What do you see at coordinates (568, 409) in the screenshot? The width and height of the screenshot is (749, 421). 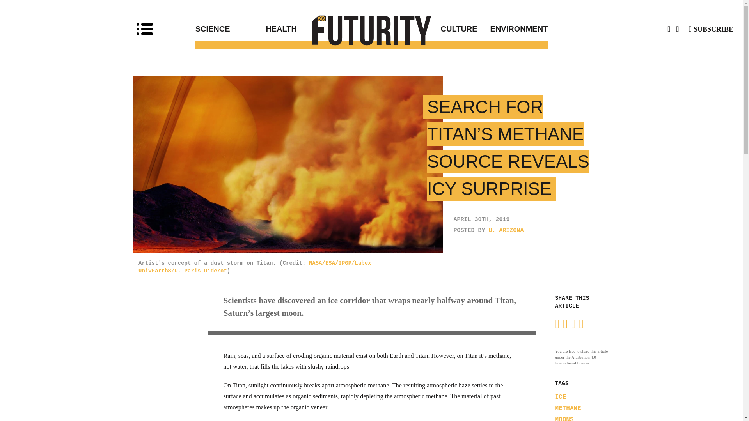 I see `METHANE` at bounding box center [568, 409].